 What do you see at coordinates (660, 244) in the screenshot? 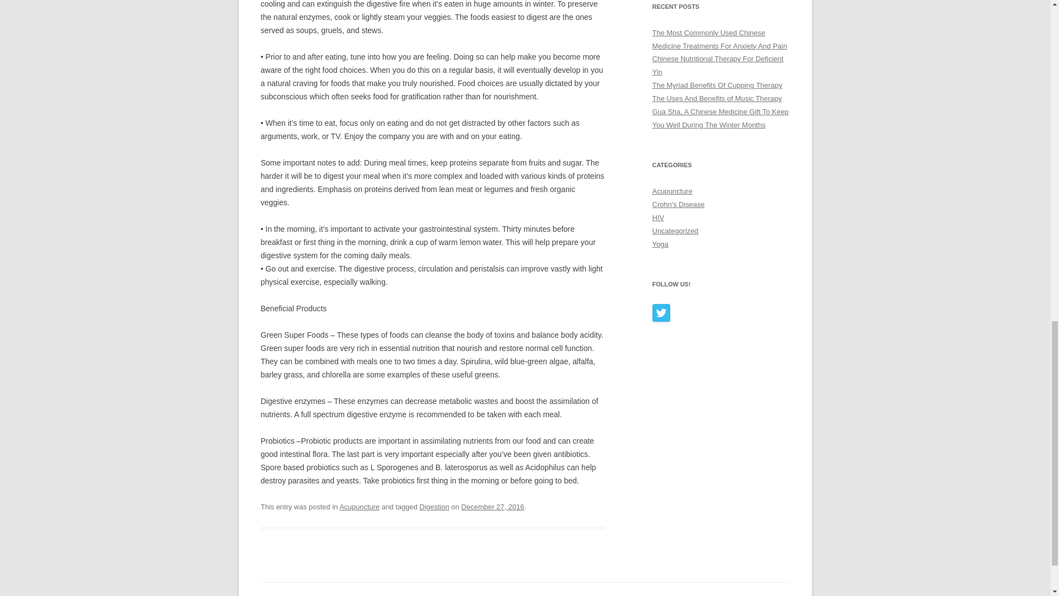
I see `Yoga` at bounding box center [660, 244].